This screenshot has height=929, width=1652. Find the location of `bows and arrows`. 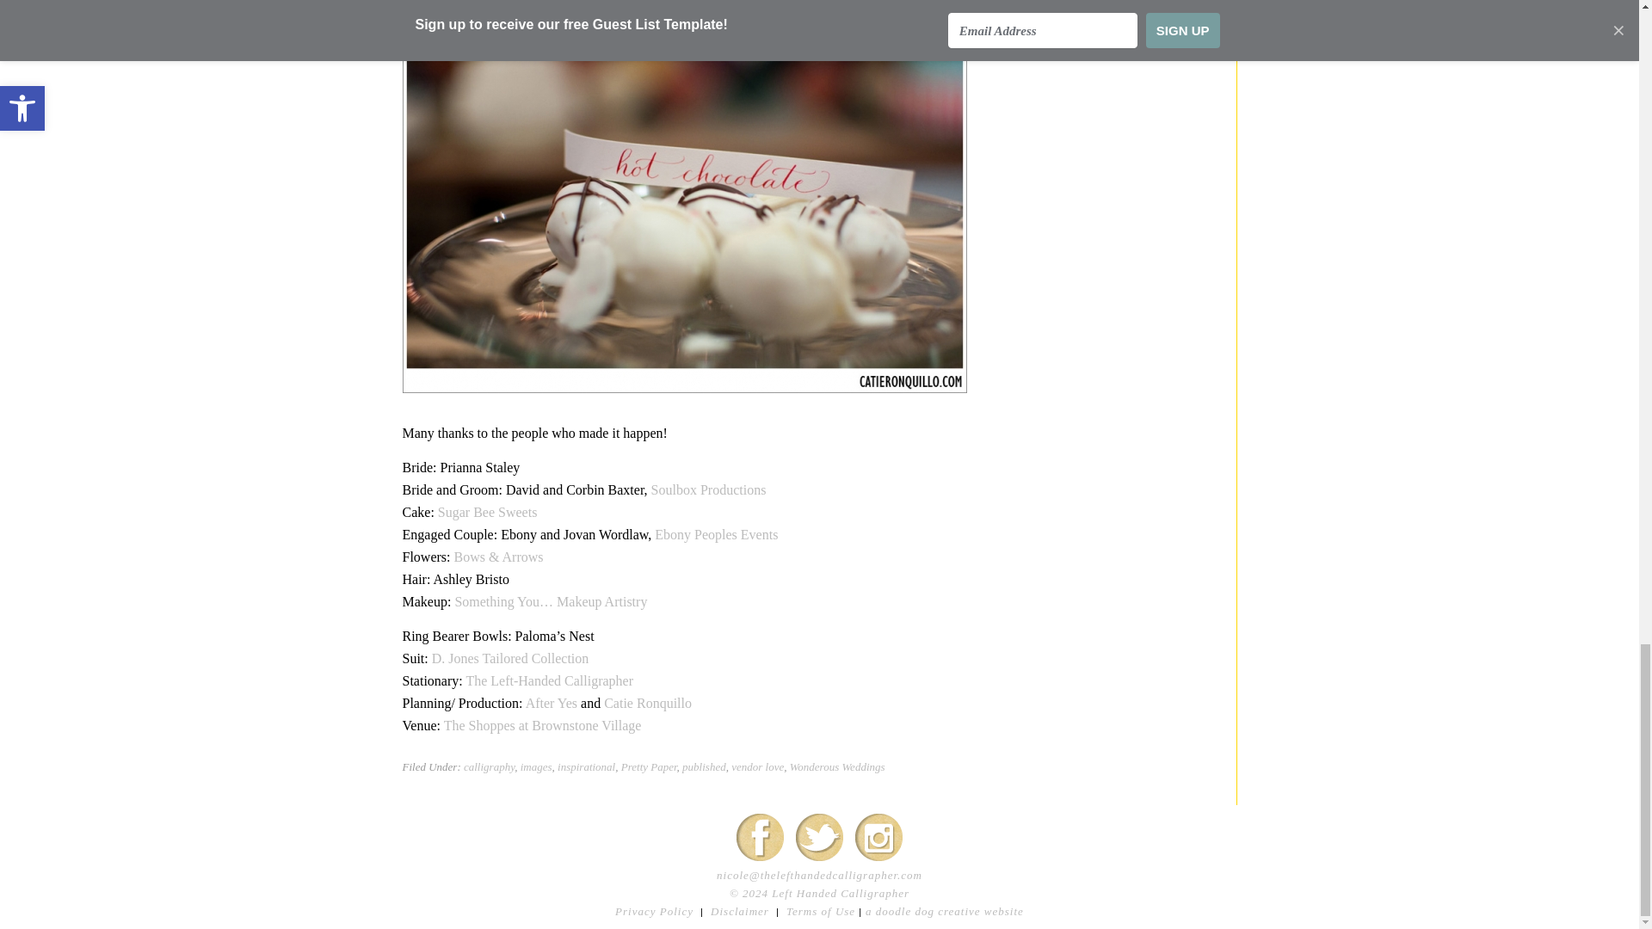

bows and arrows is located at coordinates (499, 557).